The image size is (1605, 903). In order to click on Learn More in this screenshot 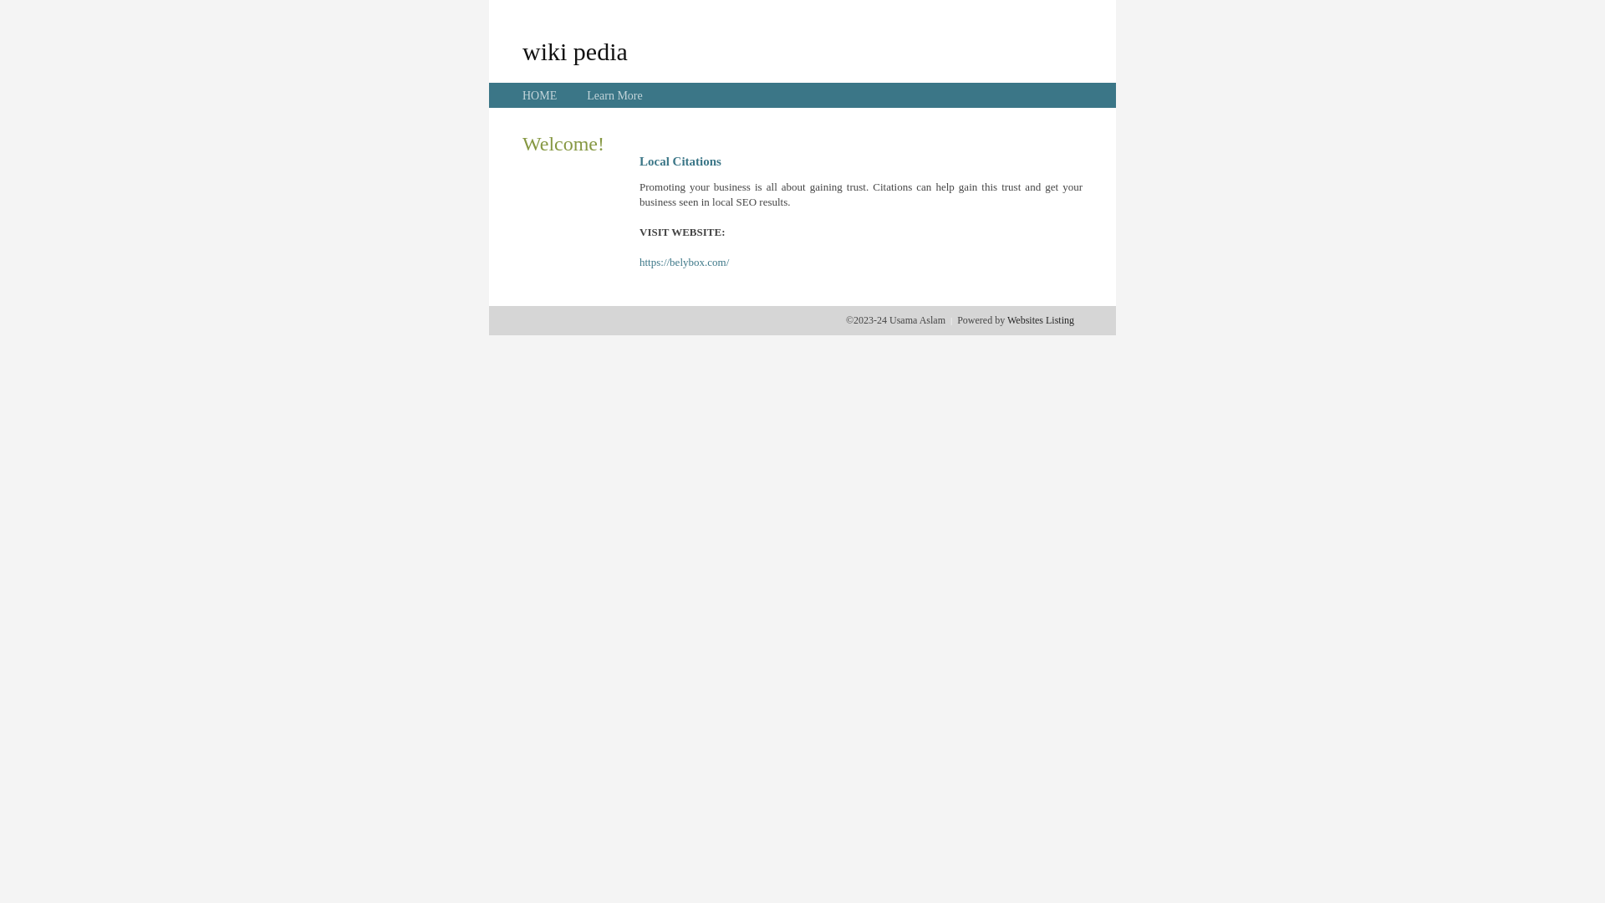, I will do `click(614, 95)`.